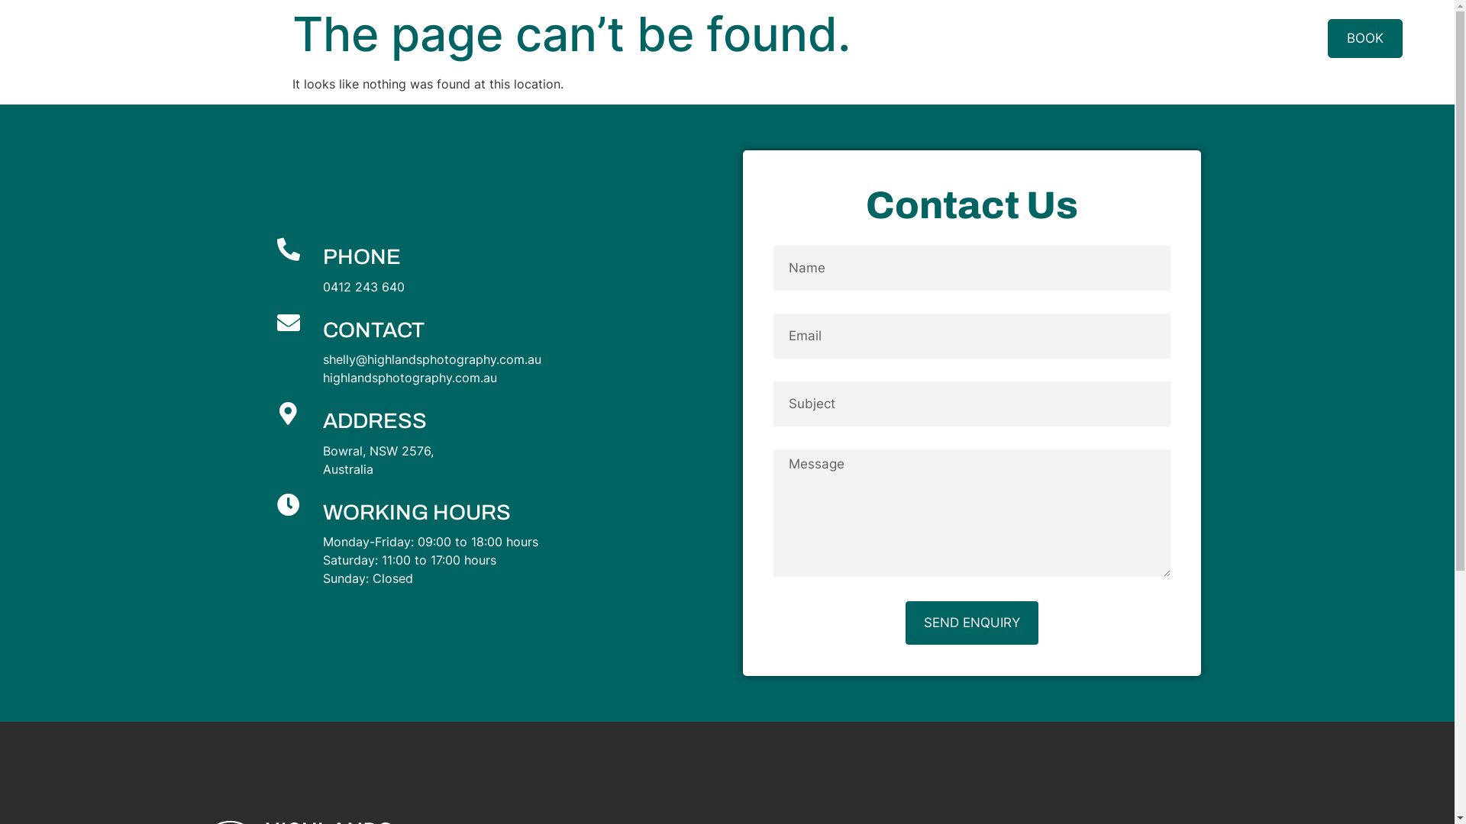 This screenshot has width=1466, height=824. Describe the element at coordinates (1125, 38) in the screenshot. I see `Bookings` at that location.